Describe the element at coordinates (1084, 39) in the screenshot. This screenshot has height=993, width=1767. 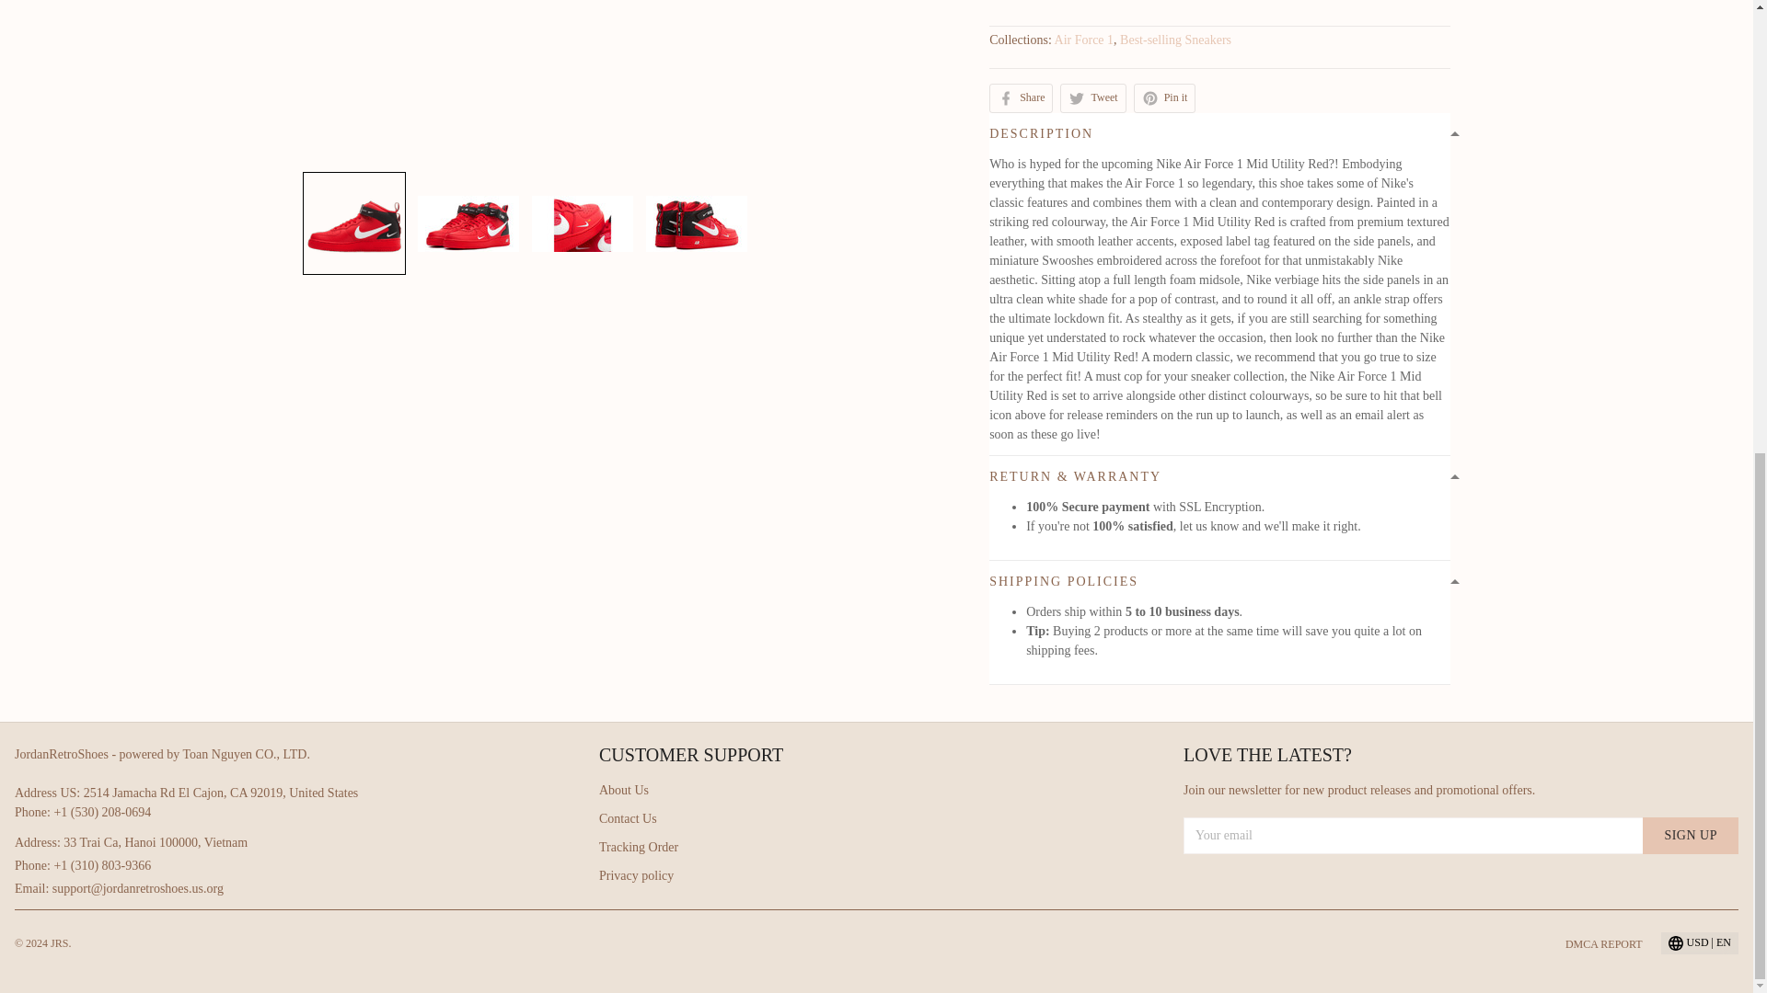
I see `Air Force 1` at that location.